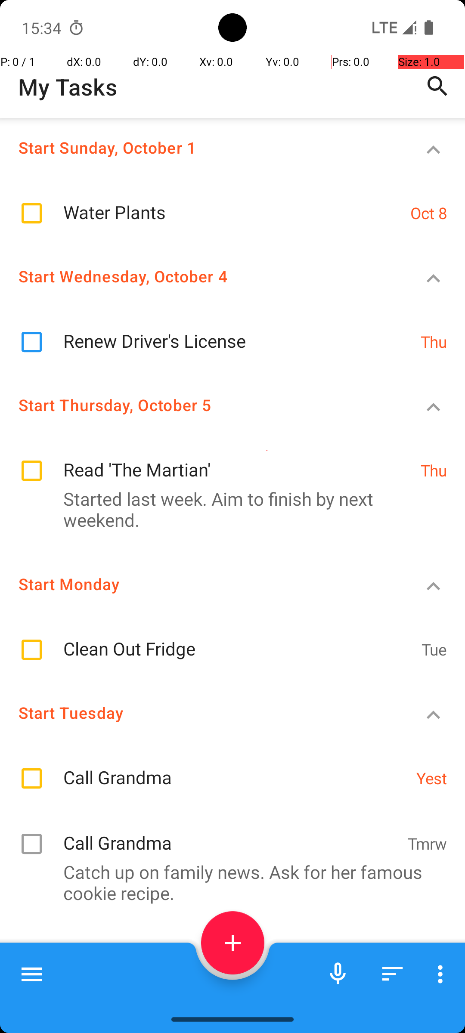 Image resolution: width=465 pixels, height=1033 pixels. Describe the element at coordinates (228, 882) in the screenshot. I see `Catch up on family news. Ask for her famous cookie recipe.` at that location.